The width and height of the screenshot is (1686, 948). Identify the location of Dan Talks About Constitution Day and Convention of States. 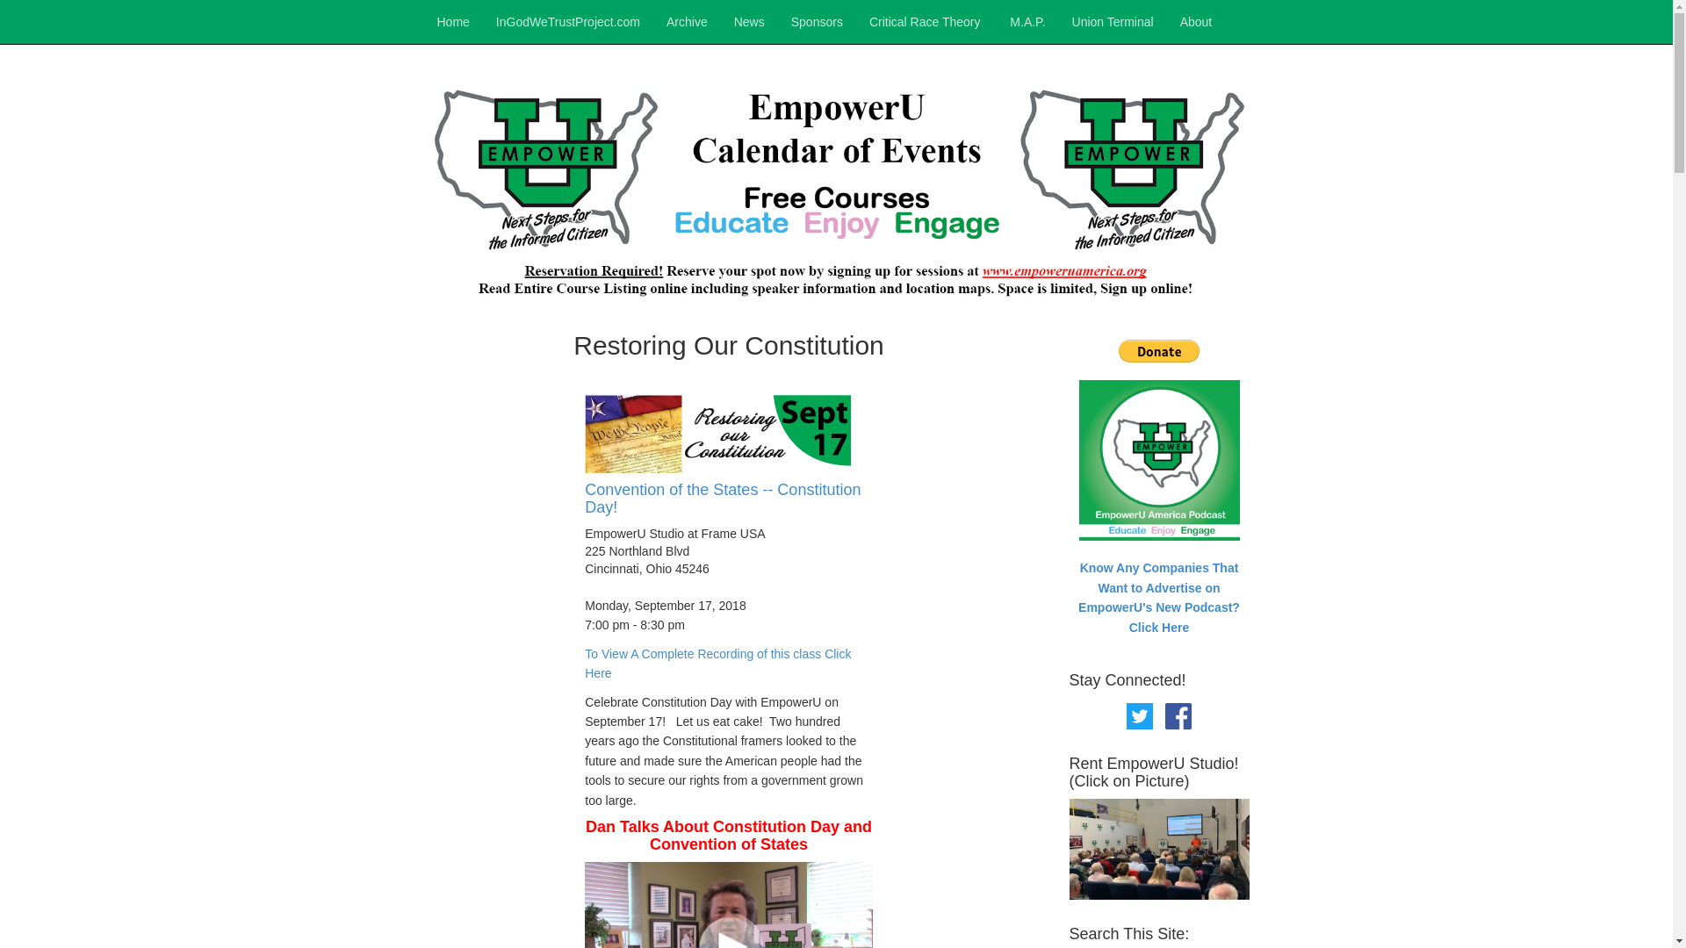
(728, 836).